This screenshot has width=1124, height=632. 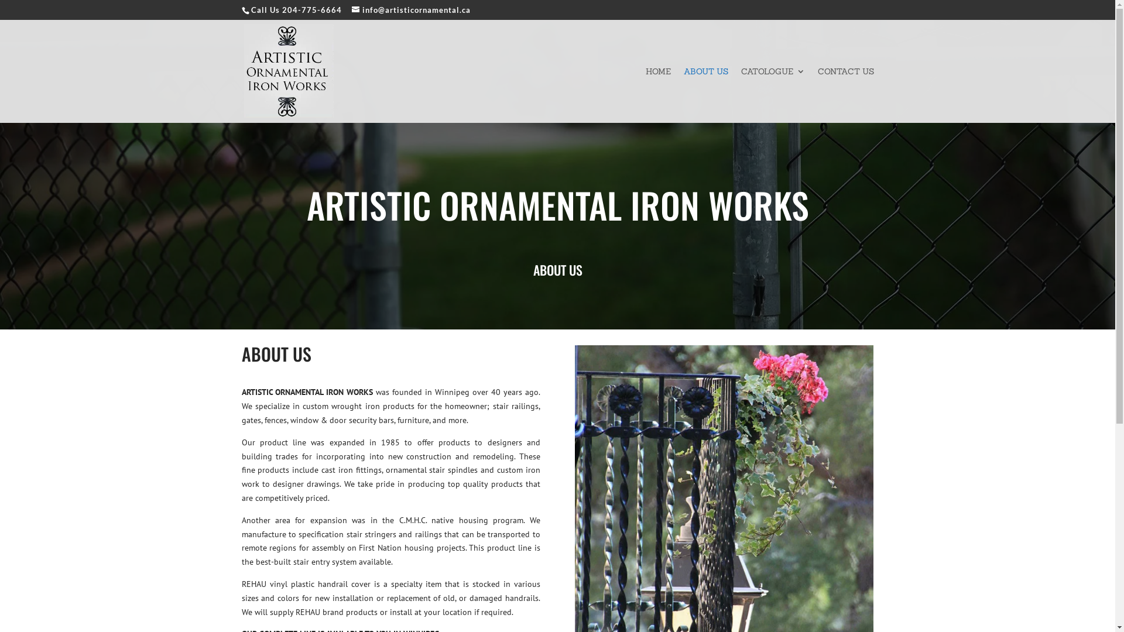 What do you see at coordinates (658, 95) in the screenshot?
I see `HOME` at bounding box center [658, 95].